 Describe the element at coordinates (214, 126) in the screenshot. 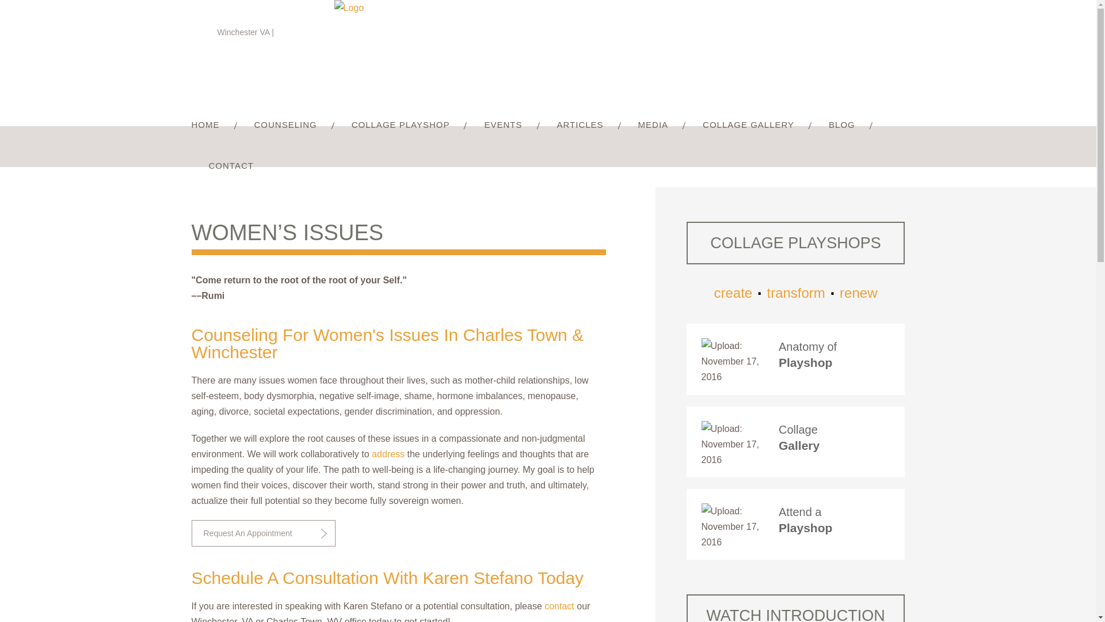

I see `HOME` at that location.